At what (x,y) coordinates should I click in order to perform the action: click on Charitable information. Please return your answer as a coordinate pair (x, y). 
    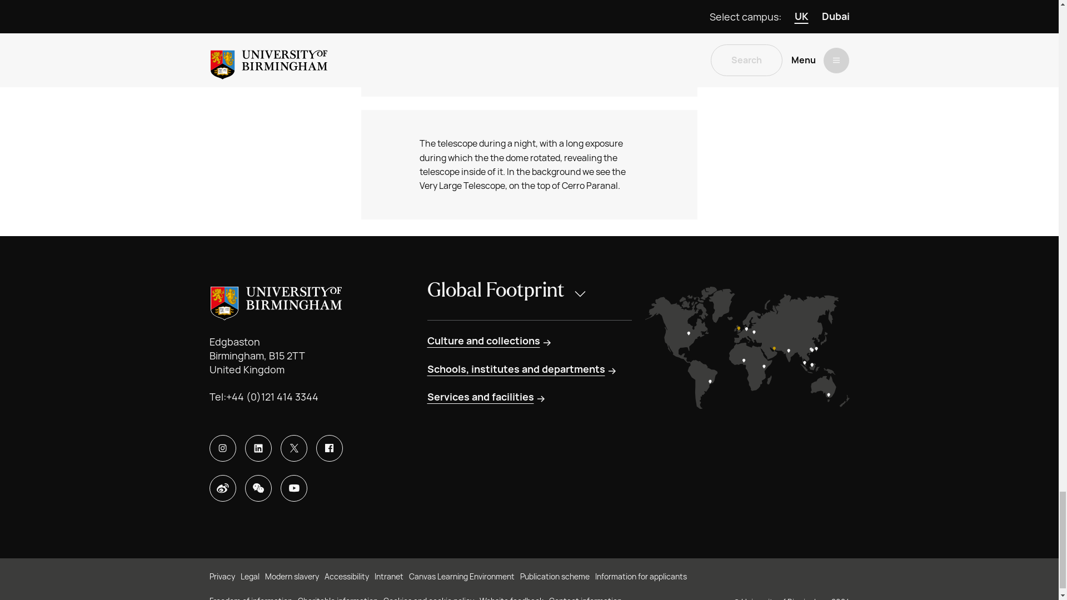
    Looking at the image, I should click on (337, 598).